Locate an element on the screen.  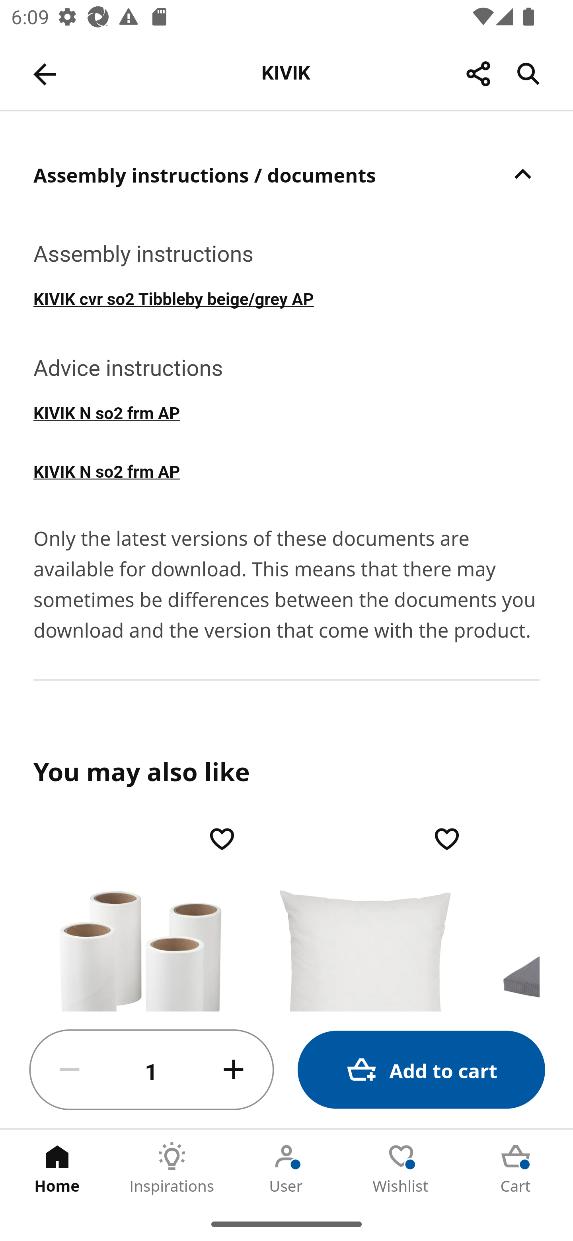
Add to cart is located at coordinates (421, 1070).